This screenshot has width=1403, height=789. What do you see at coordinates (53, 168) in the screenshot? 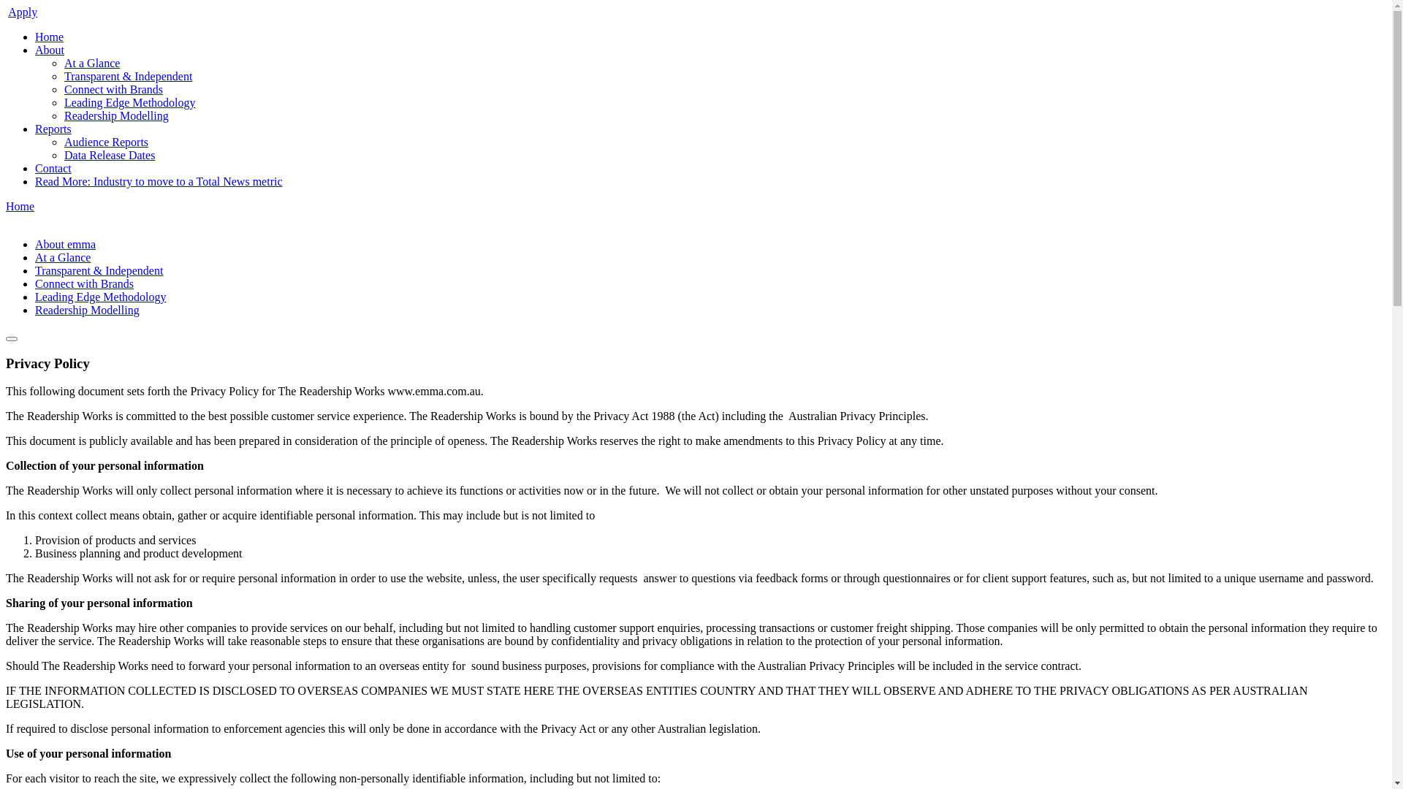
I see `Contact` at bounding box center [53, 168].